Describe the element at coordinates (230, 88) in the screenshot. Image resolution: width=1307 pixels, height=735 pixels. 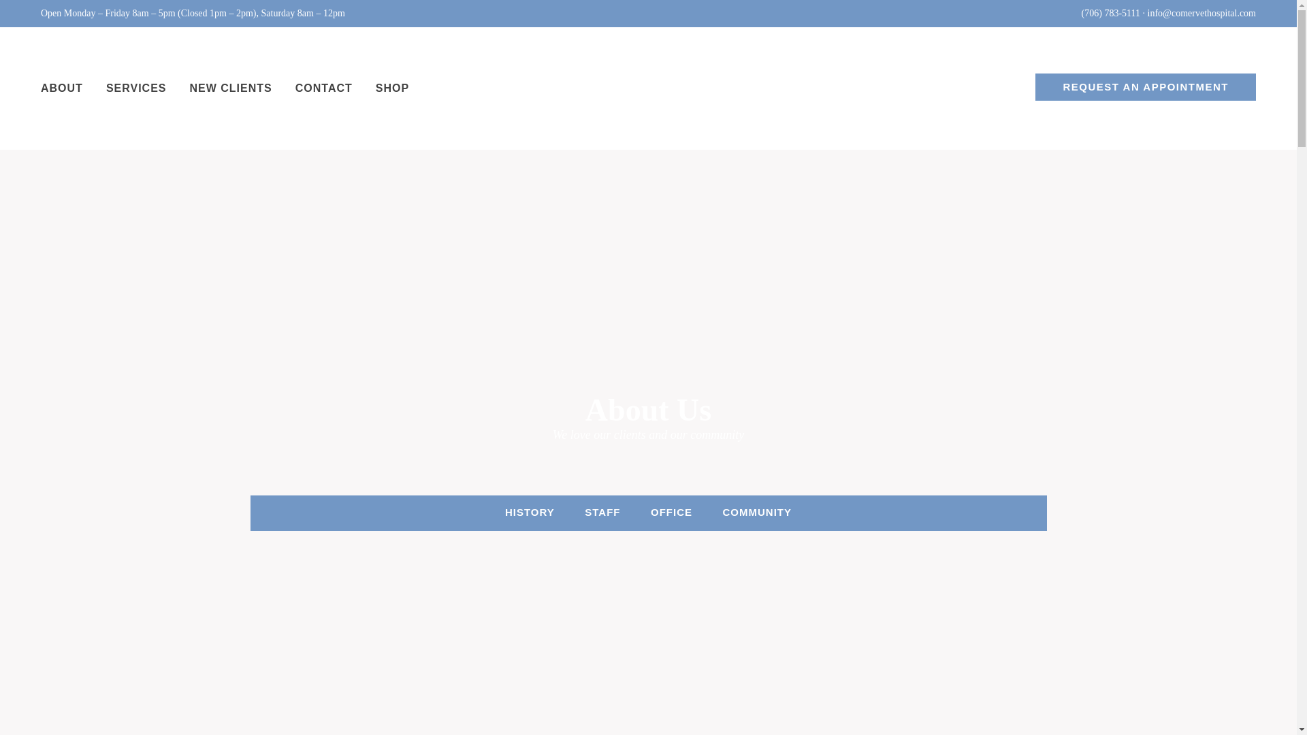
I see `NEW CLIENTS` at that location.